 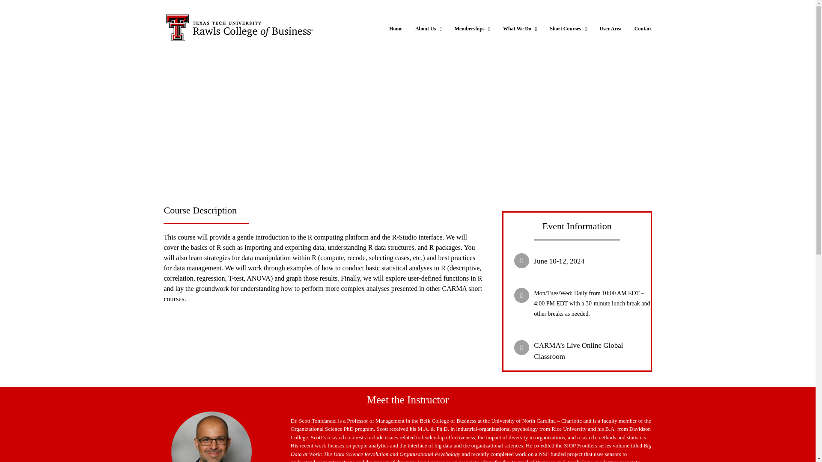 What do you see at coordinates (611, 28) in the screenshot?
I see `User Area` at bounding box center [611, 28].